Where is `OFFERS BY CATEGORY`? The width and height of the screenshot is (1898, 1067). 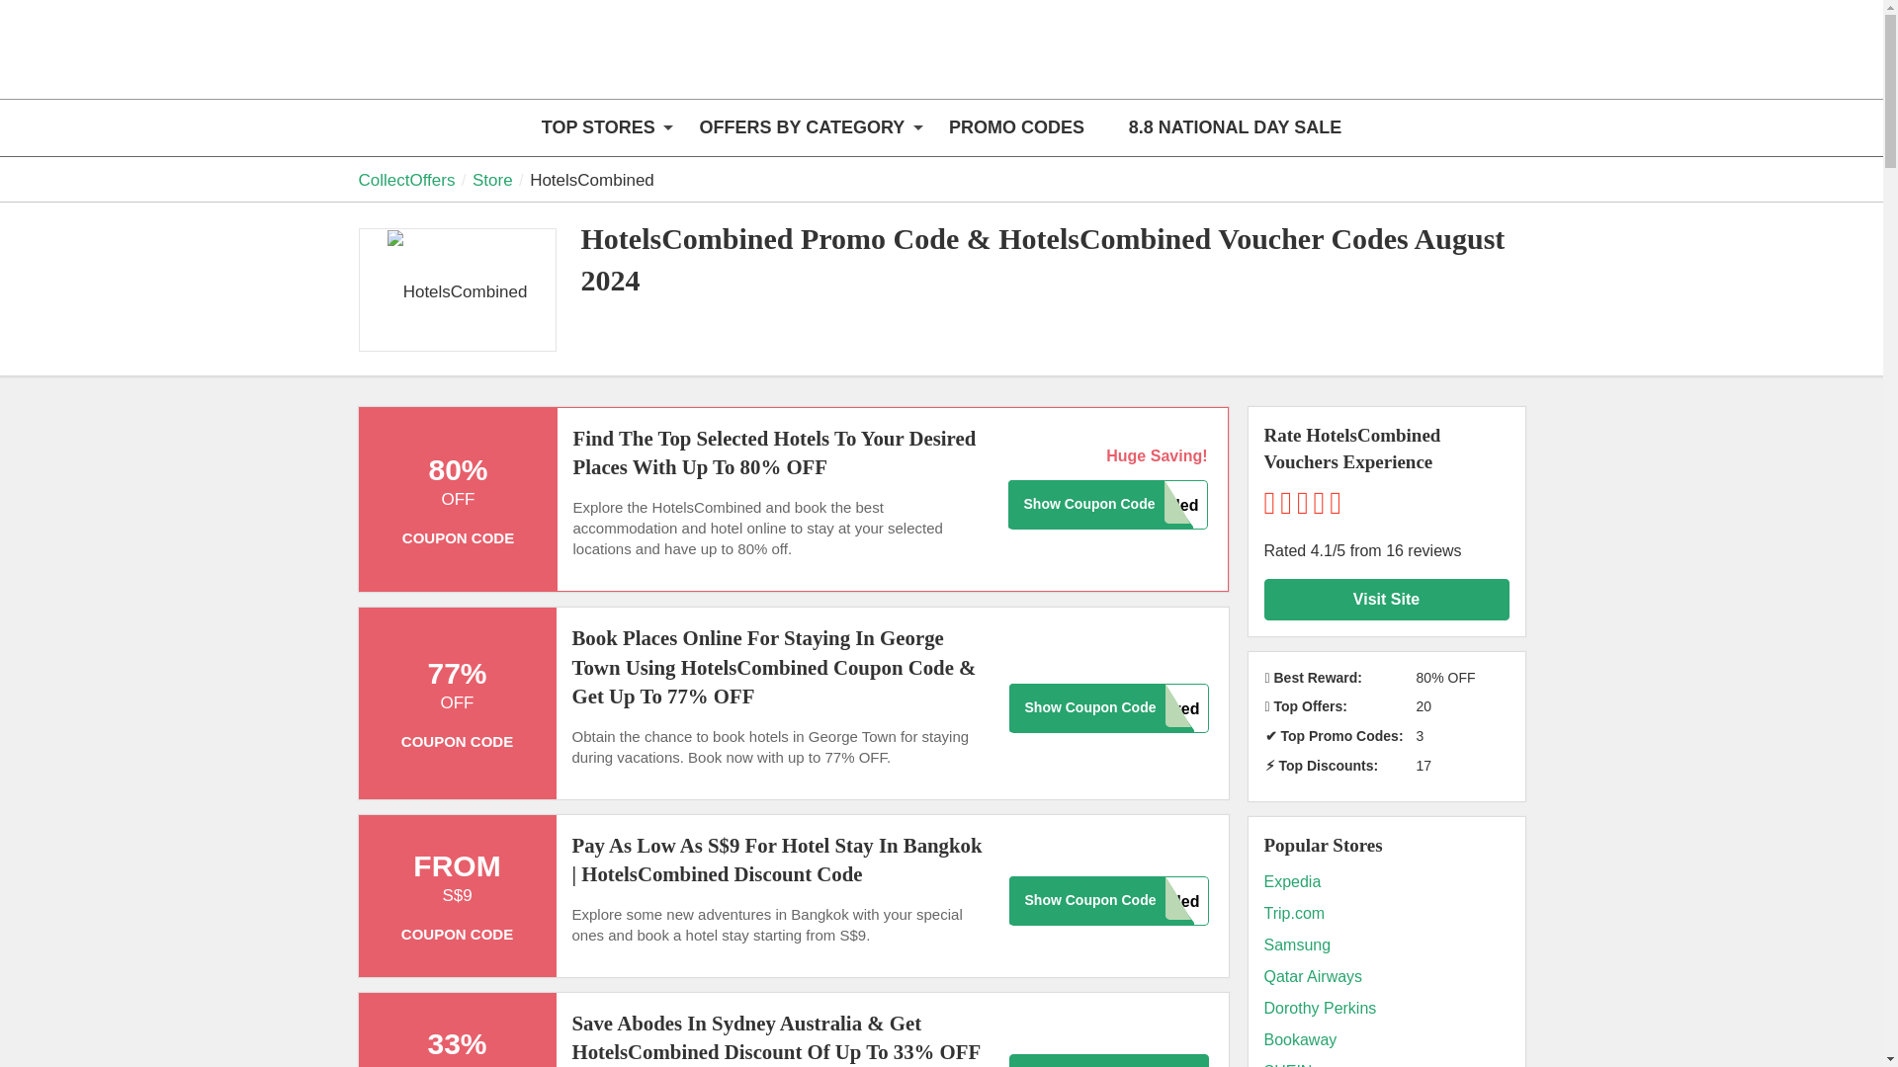
OFFERS BY CATEGORY is located at coordinates (803, 127).